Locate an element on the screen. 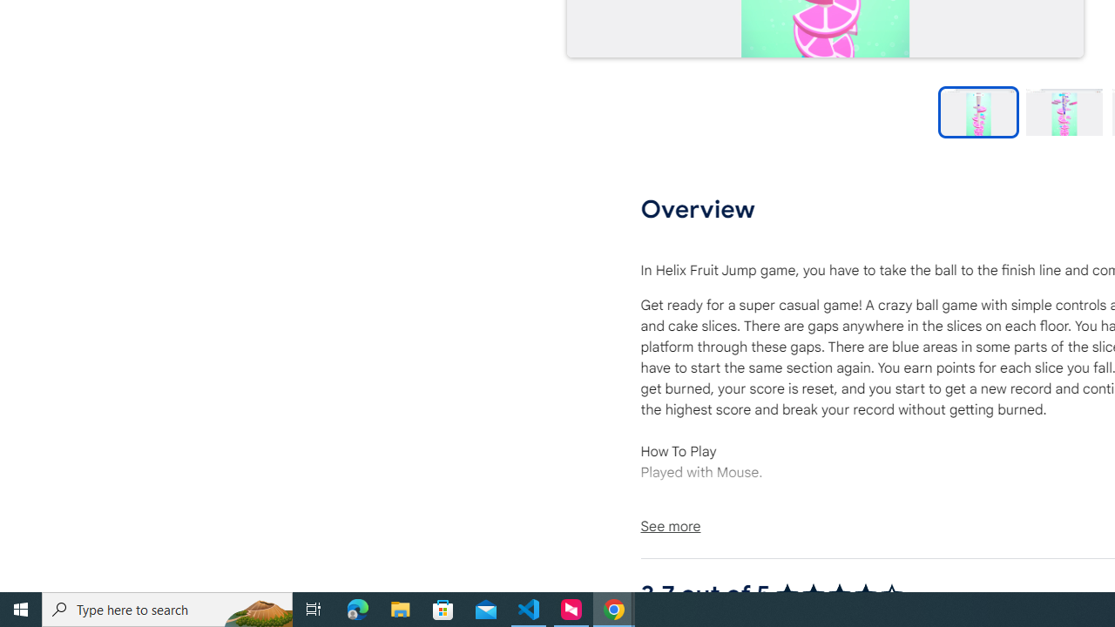 The width and height of the screenshot is (1115, 627). 3.7 out of 5 stars is located at coordinates (840, 594).